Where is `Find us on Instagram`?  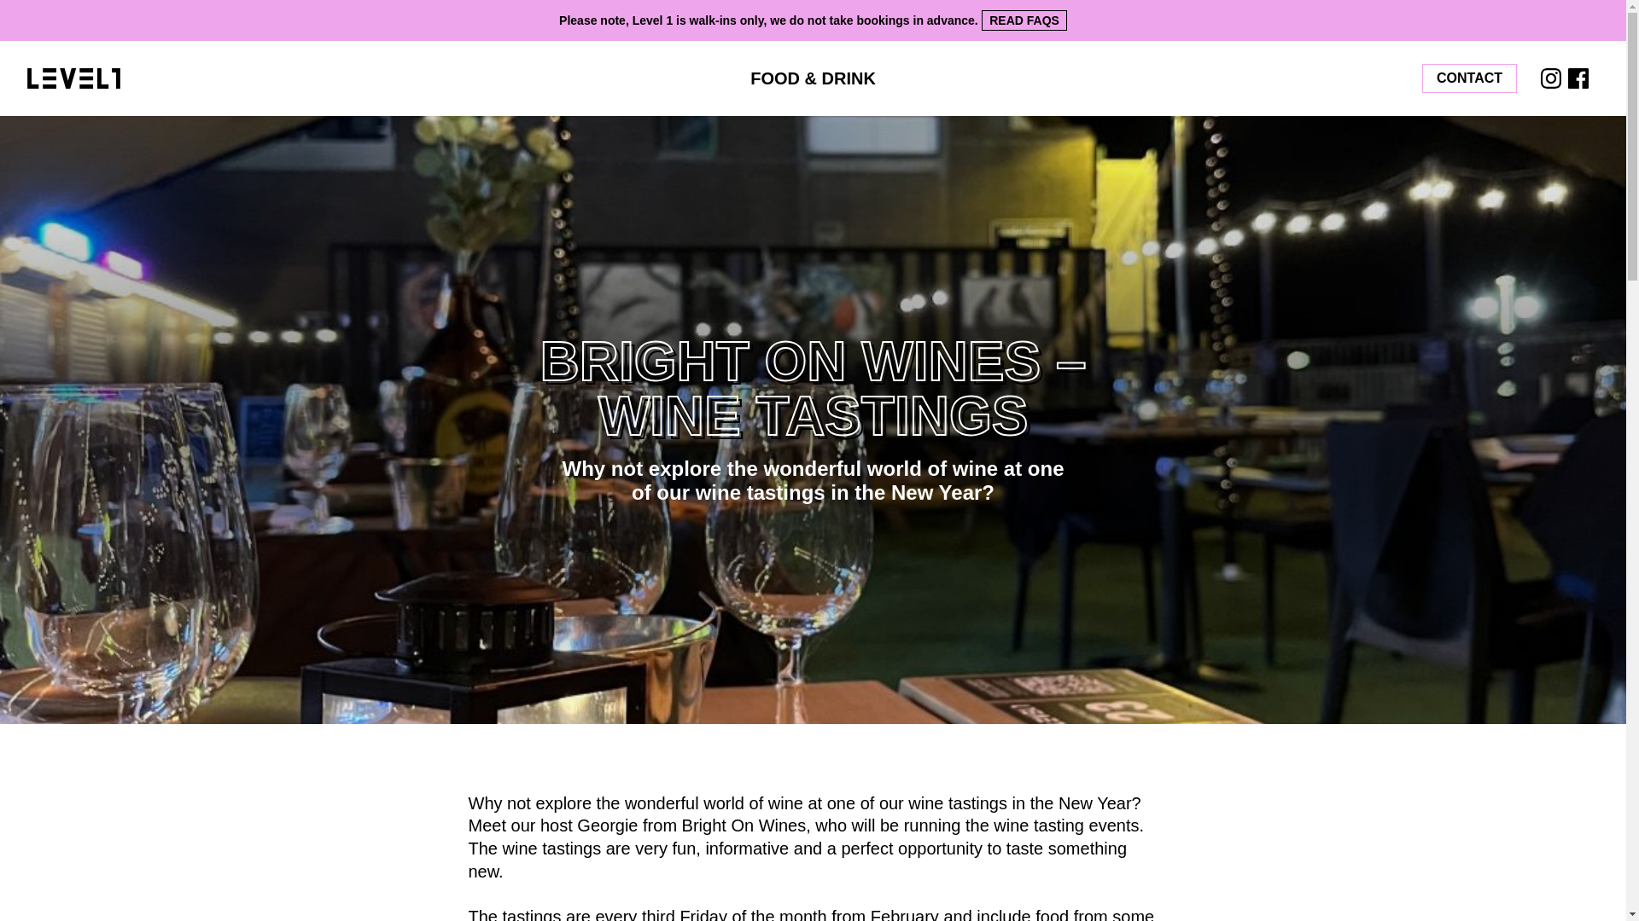 Find us on Instagram is located at coordinates (1550, 78).